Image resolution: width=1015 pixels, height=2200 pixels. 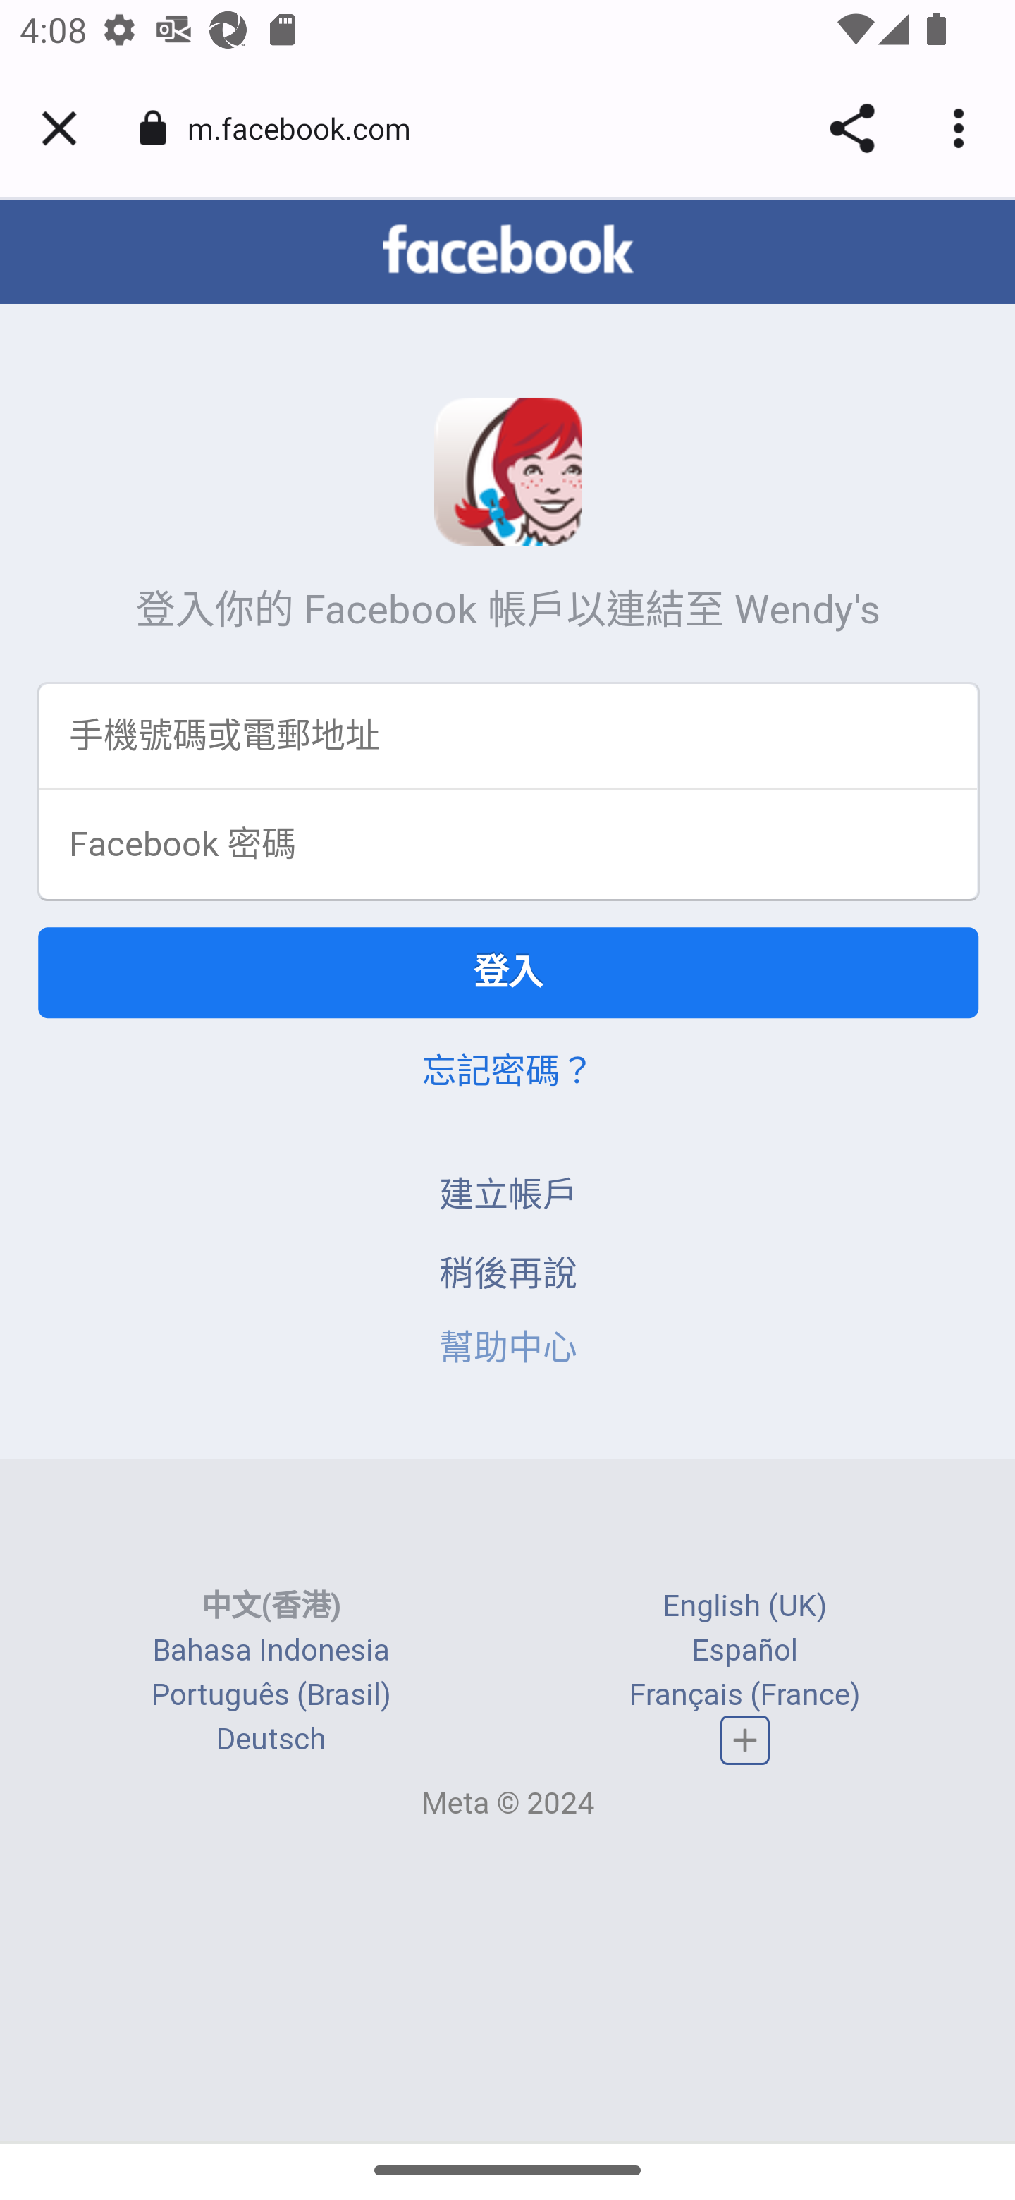 I want to click on Close tab, so click(x=59, y=128).